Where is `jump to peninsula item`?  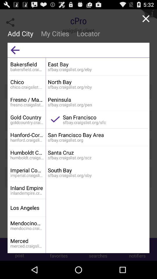
jump to peninsula item is located at coordinates (97, 99).